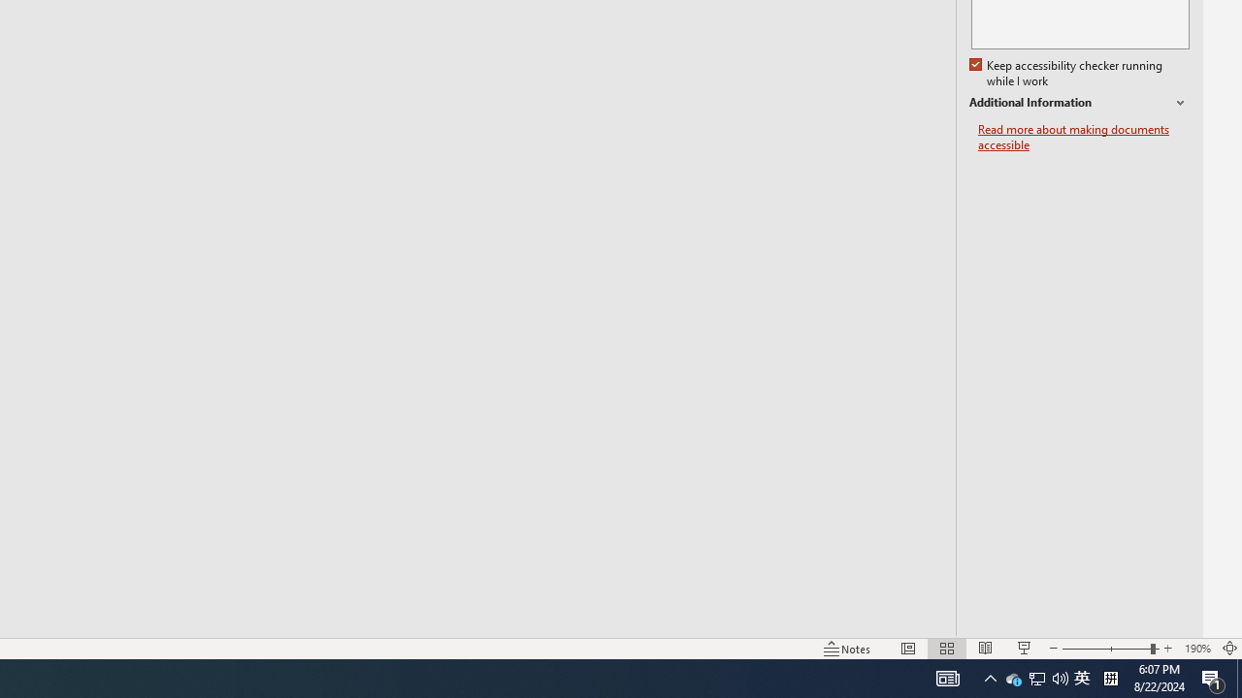  I want to click on Zoom 190%, so click(1197, 648).